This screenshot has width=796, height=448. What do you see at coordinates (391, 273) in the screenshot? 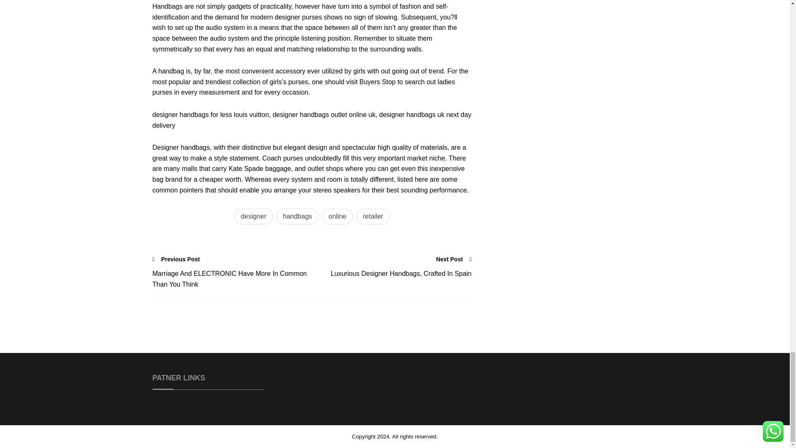
I see `Luxurious Designer Handbags, Crafted In Spain` at bounding box center [391, 273].